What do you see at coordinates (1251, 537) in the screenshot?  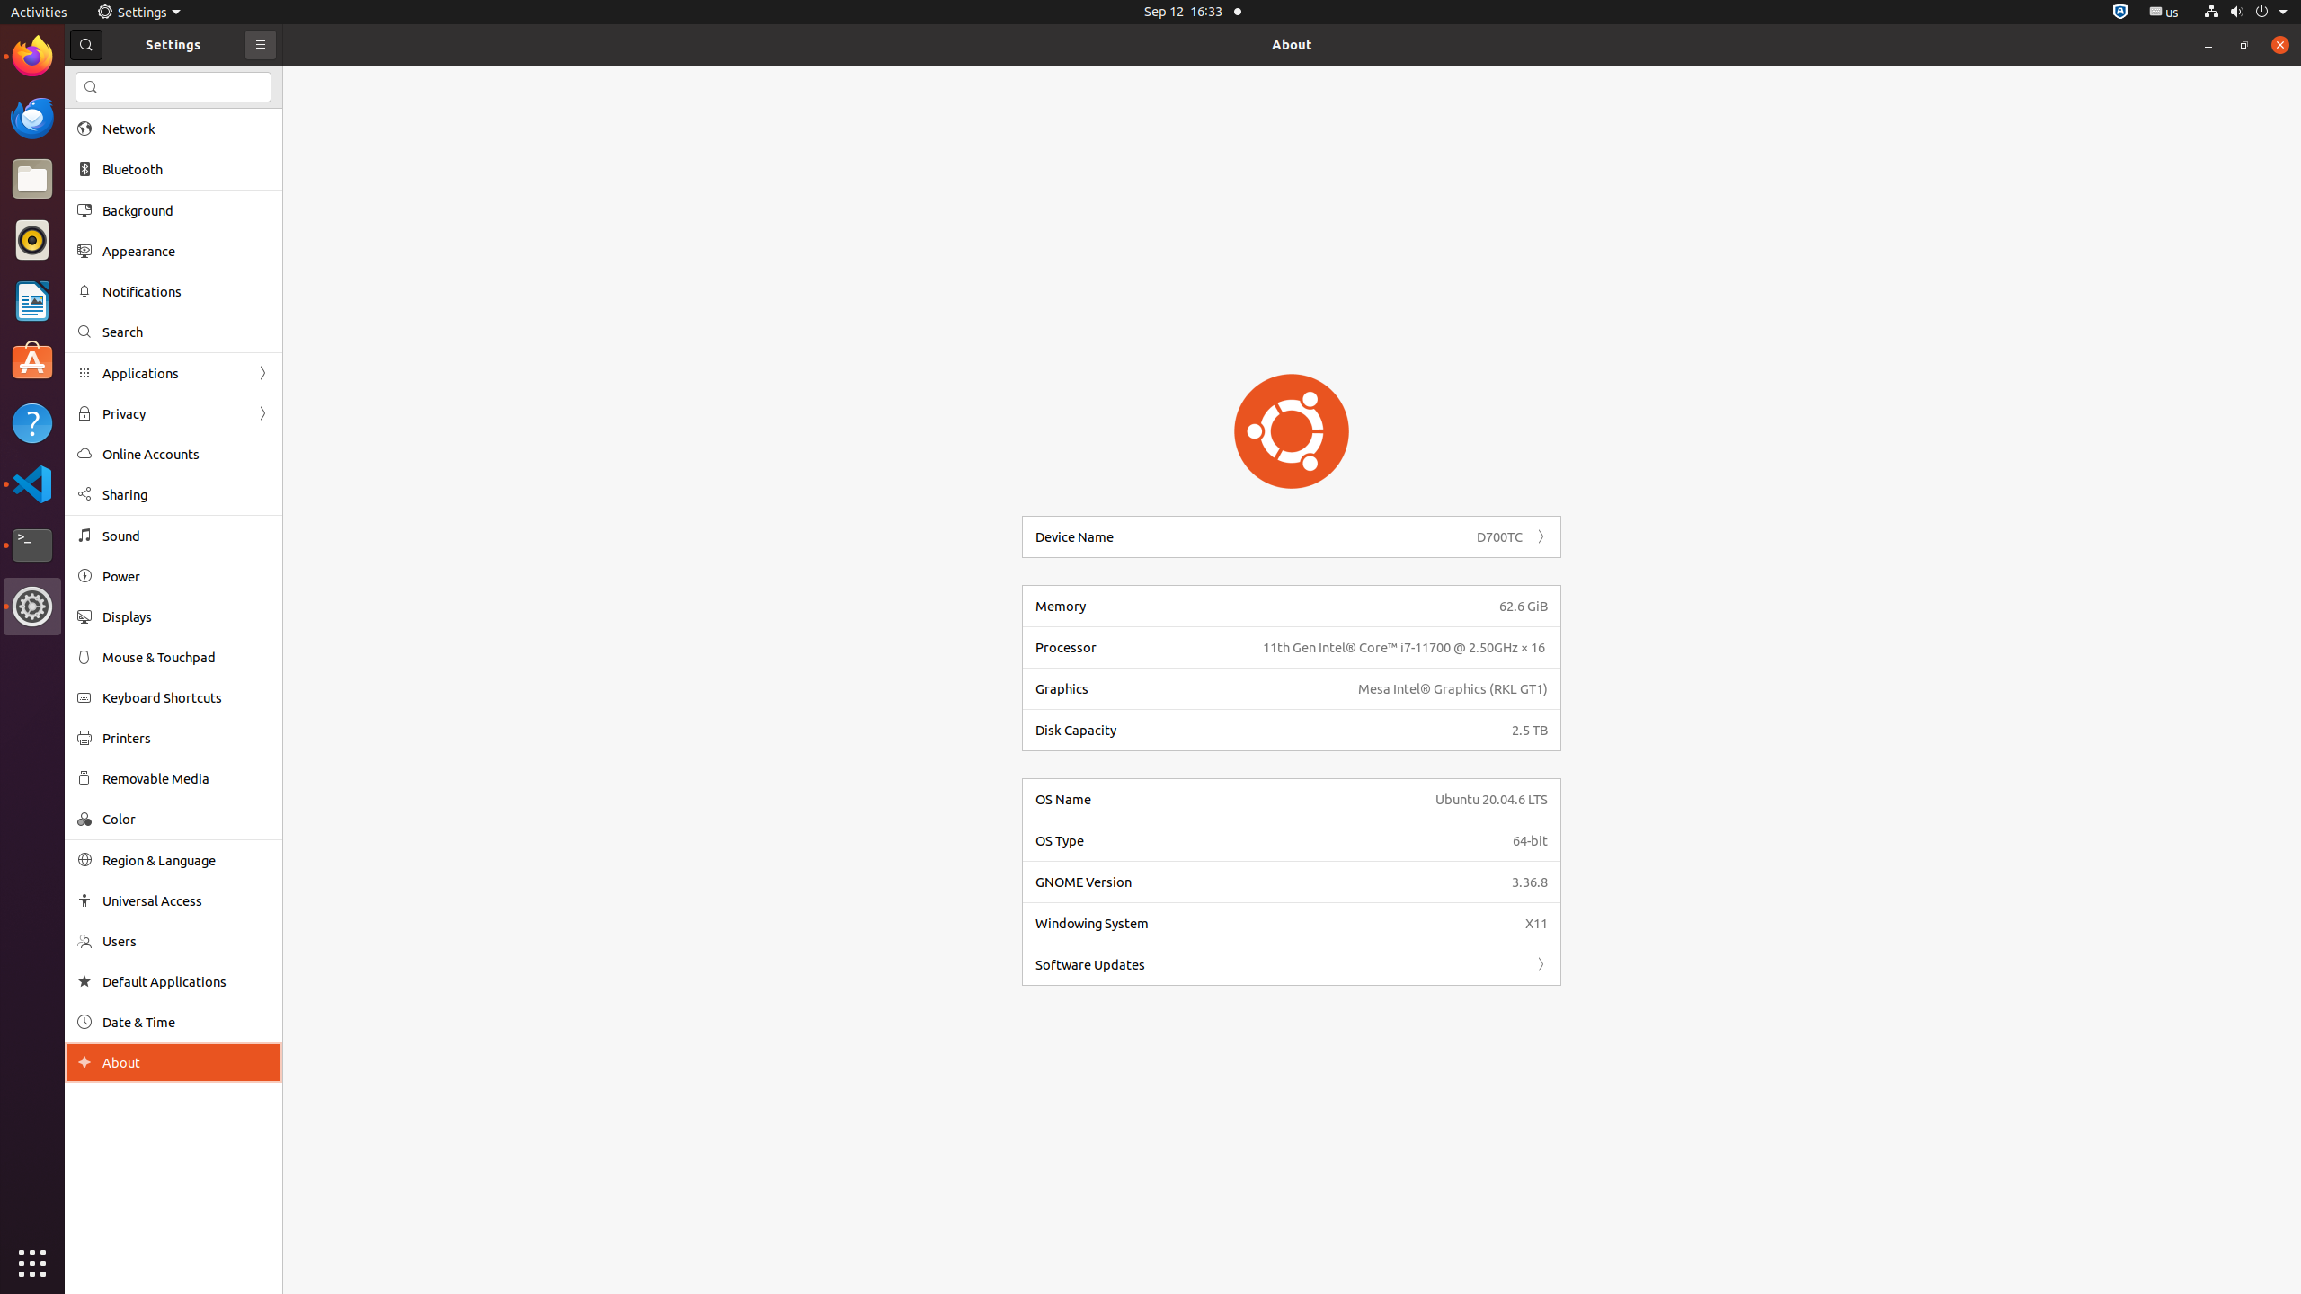 I see `Device Name` at bounding box center [1251, 537].